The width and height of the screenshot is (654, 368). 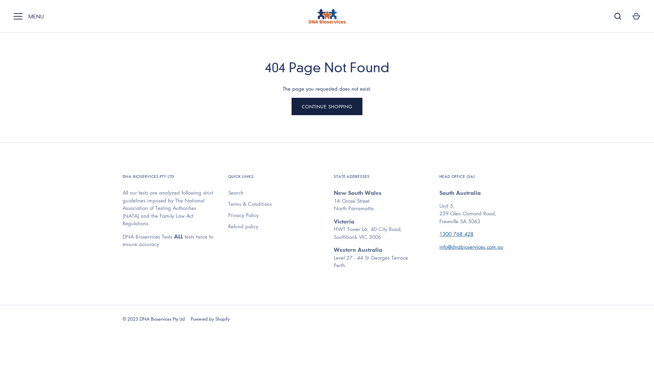 I want to click on Powered by Shopify, so click(x=210, y=319).